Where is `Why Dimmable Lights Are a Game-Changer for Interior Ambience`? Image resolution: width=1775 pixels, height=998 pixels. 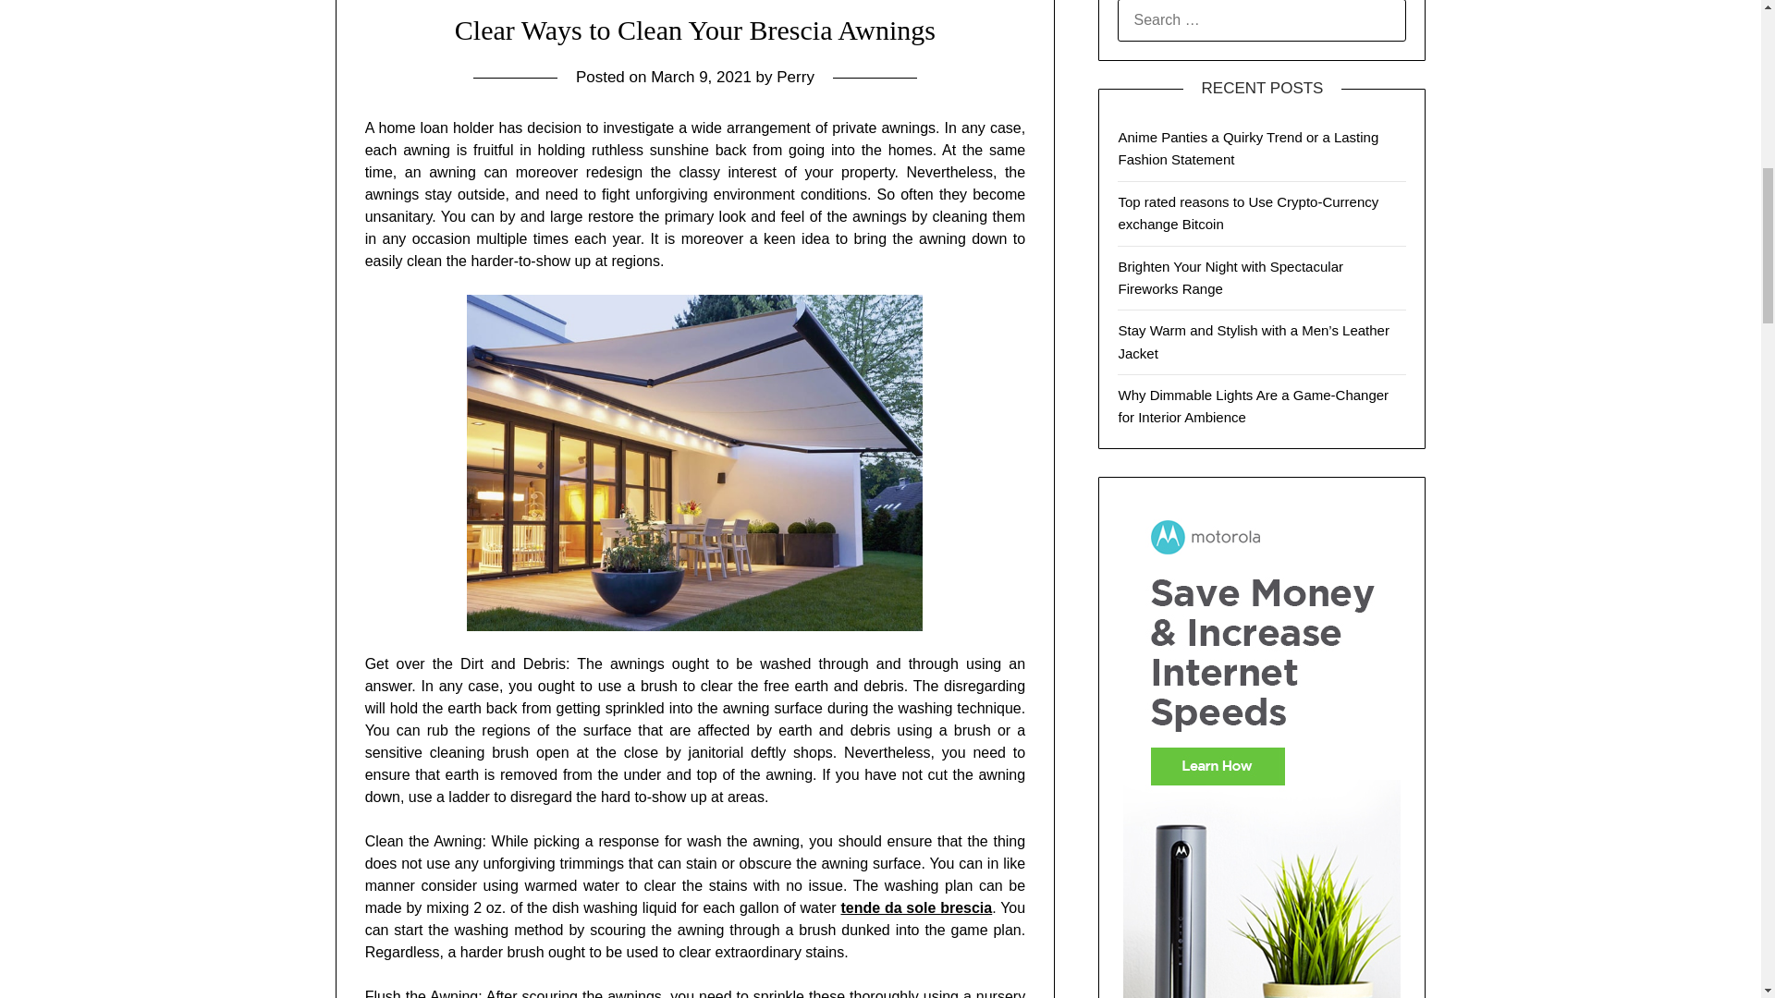
Why Dimmable Lights Are a Game-Changer for Interior Ambience is located at coordinates (1253, 407).